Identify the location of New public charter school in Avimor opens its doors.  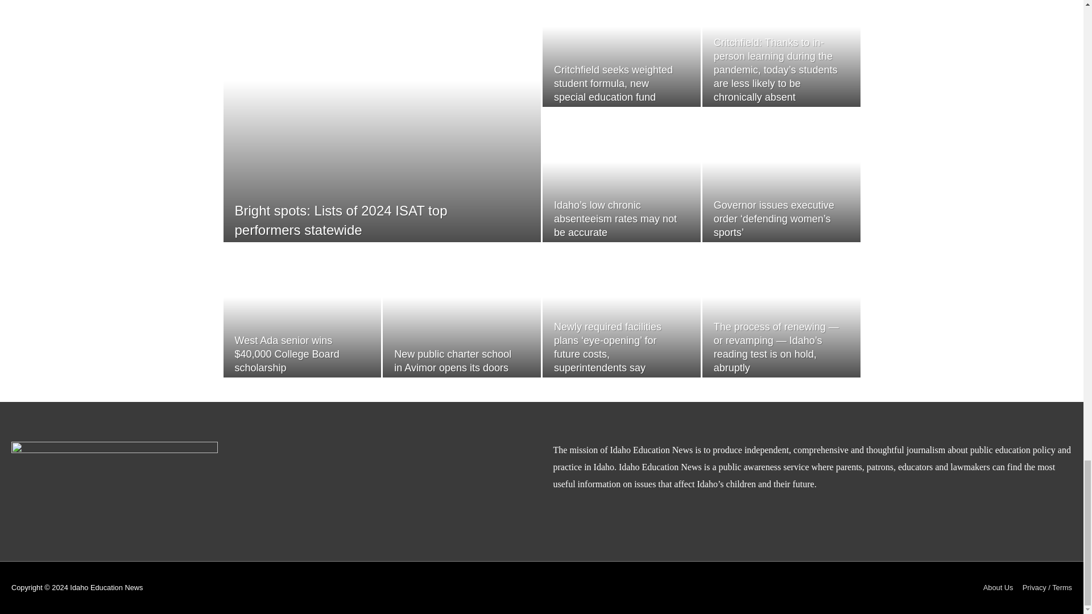
(453, 360).